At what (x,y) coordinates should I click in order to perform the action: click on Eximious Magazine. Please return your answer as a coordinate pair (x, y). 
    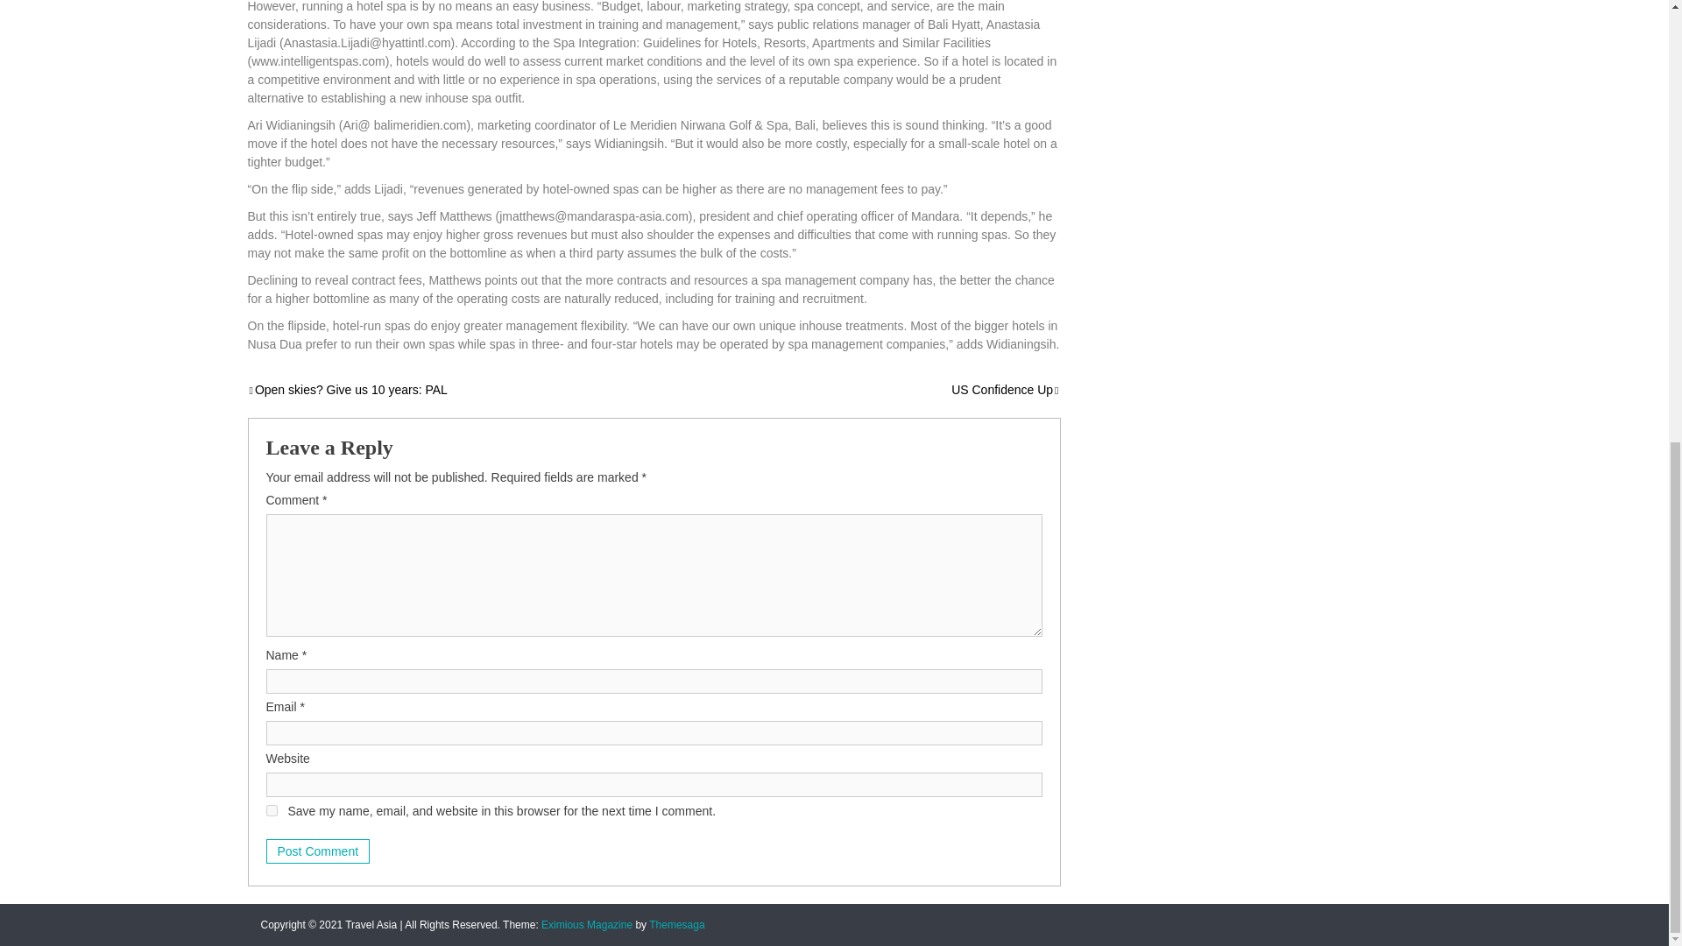
    Looking at the image, I should click on (587, 924).